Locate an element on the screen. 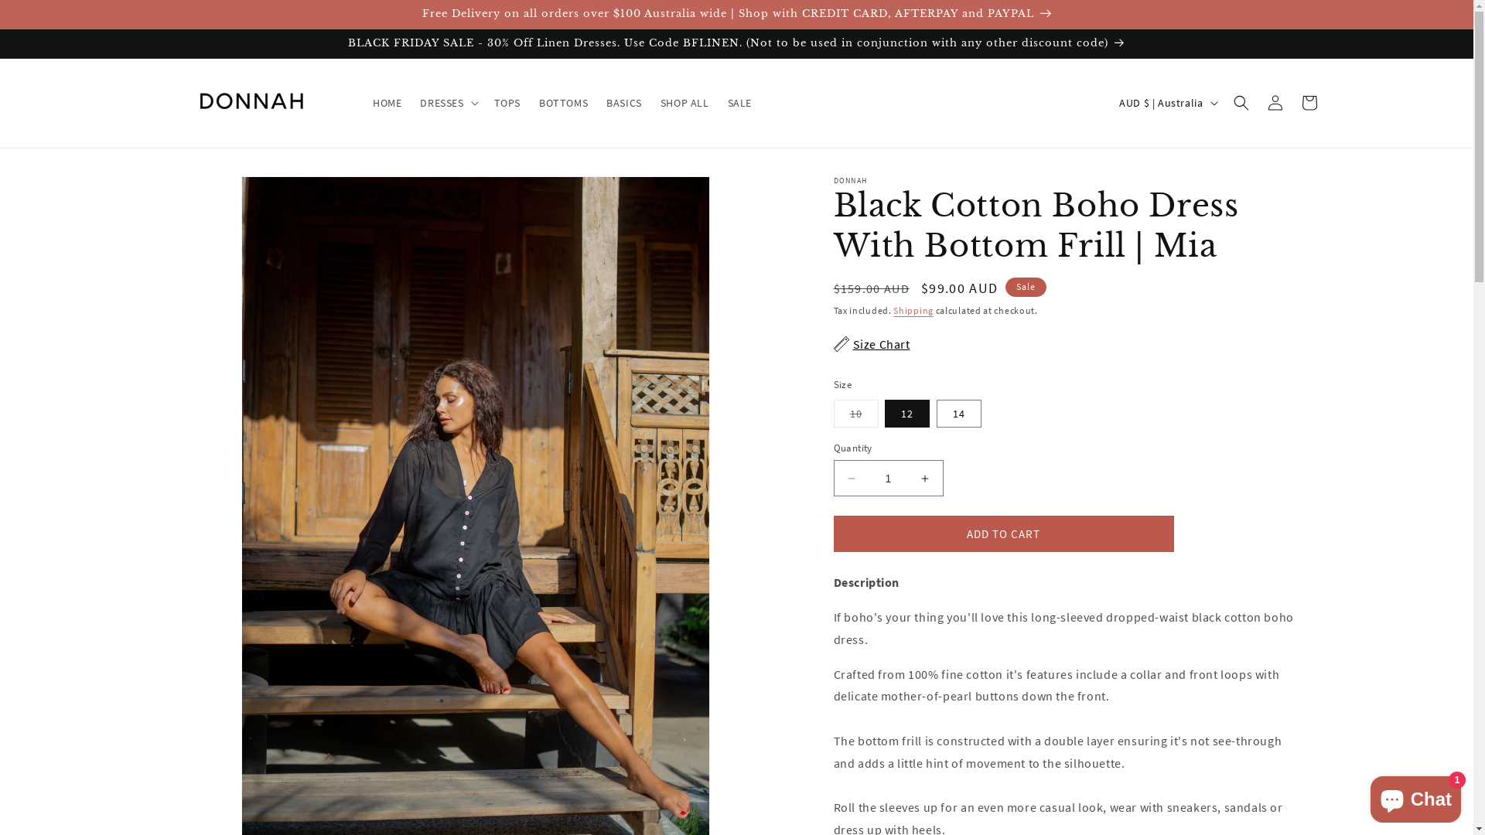 This screenshot has height=835, width=1485. Log in is located at coordinates (1275, 103).